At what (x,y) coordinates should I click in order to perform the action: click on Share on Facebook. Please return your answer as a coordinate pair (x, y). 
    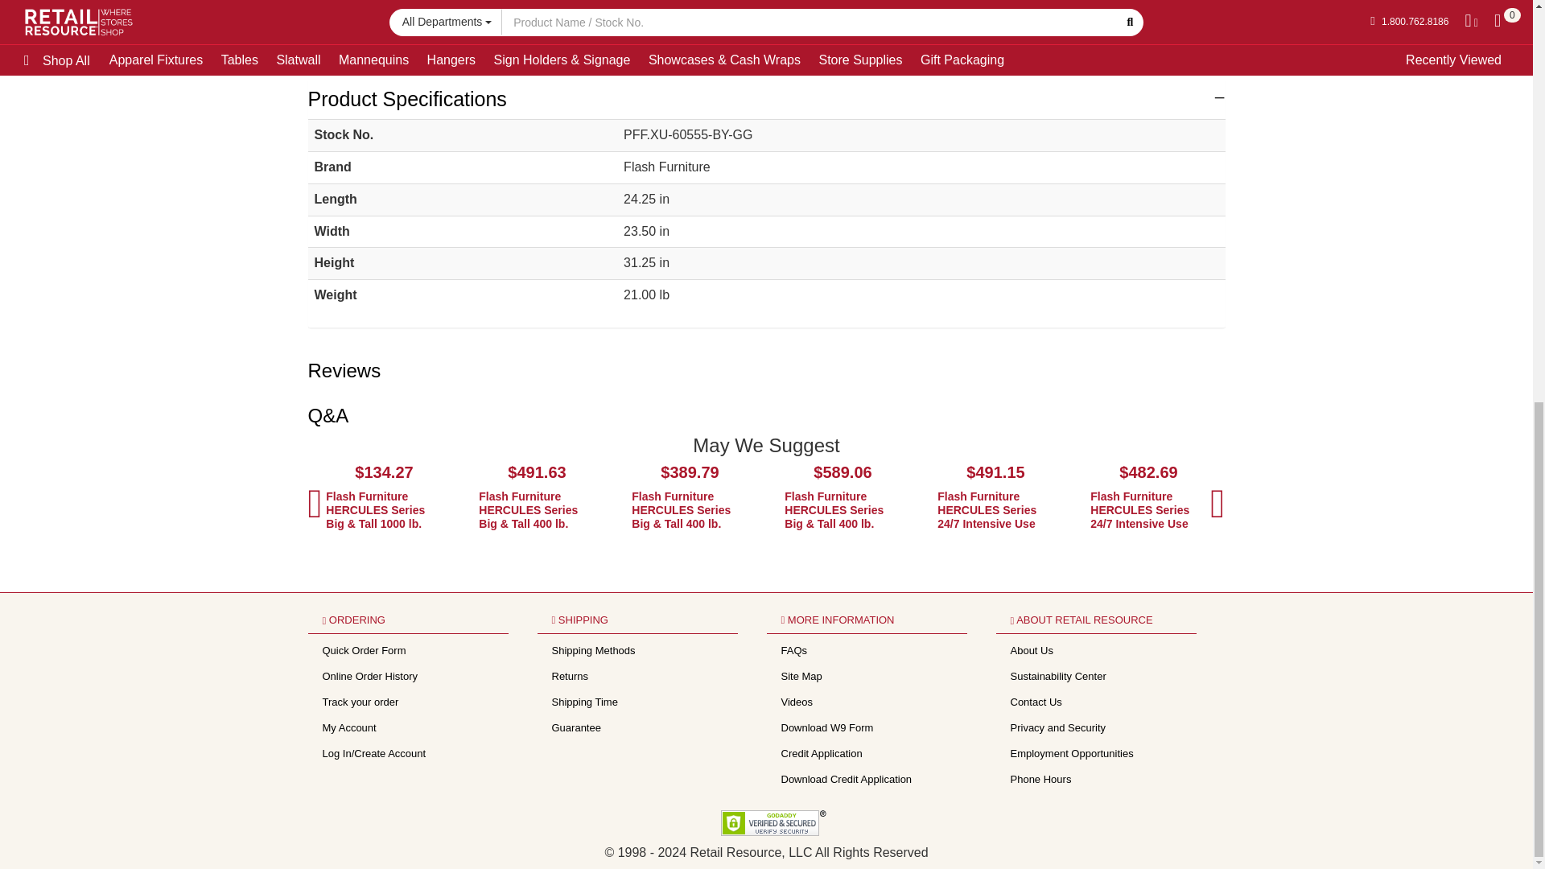
    Looking at the image, I should click on (792, 51).